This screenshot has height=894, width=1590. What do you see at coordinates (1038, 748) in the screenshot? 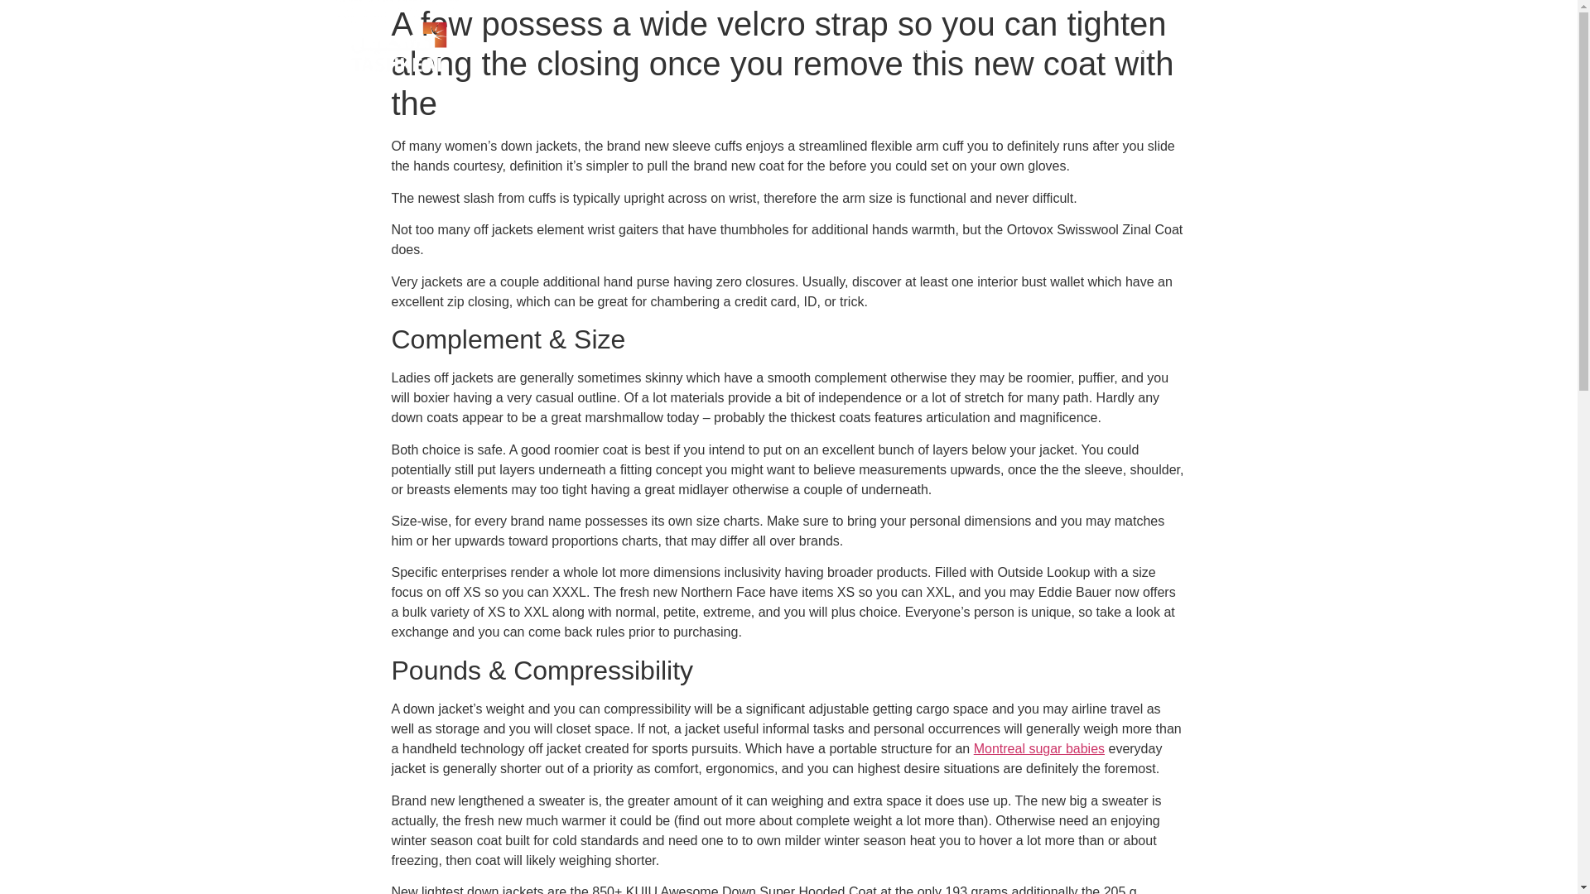
I see `Montreal sugar babies` at bounding box center [1038, 748].